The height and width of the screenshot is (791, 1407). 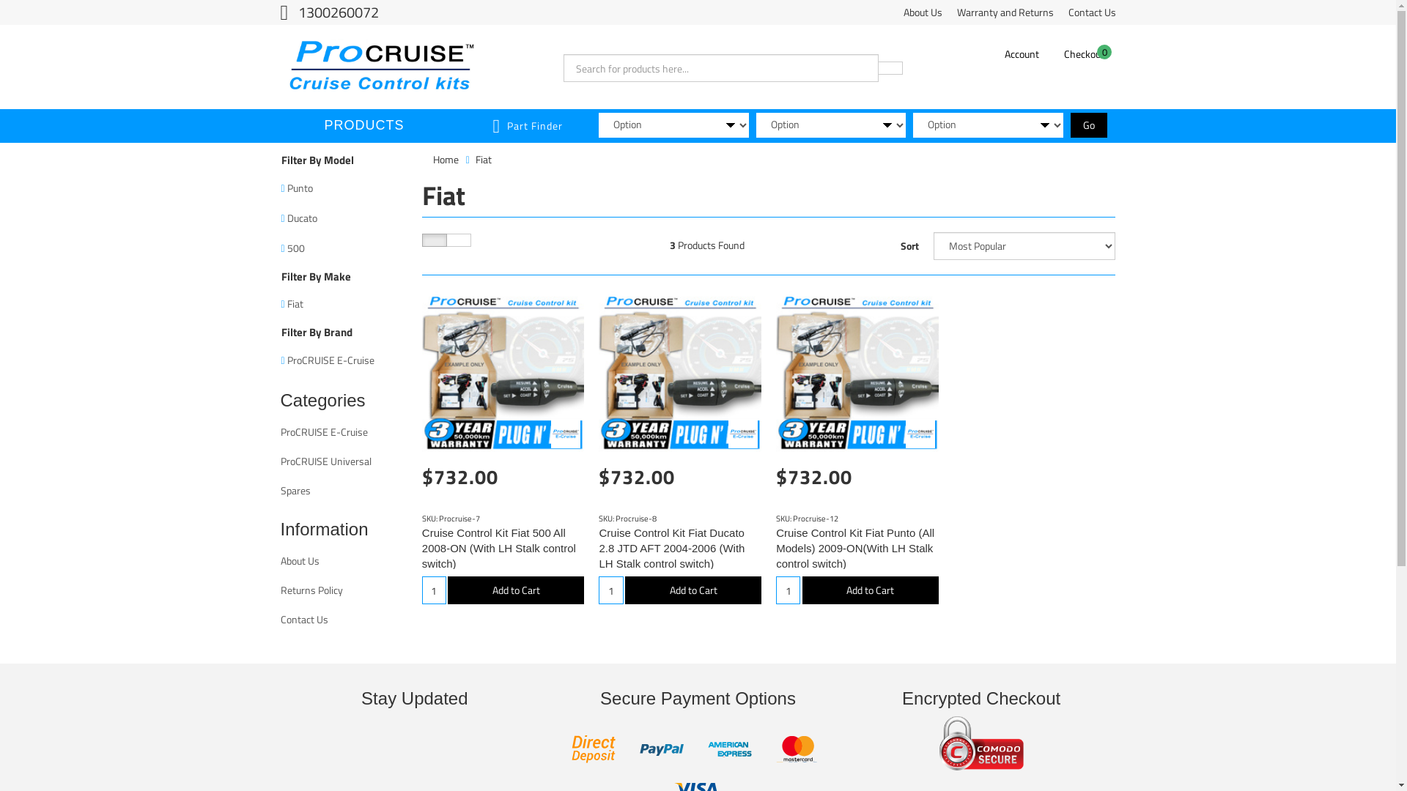 I want to click on Contact Us, so click(x=343, y=620).